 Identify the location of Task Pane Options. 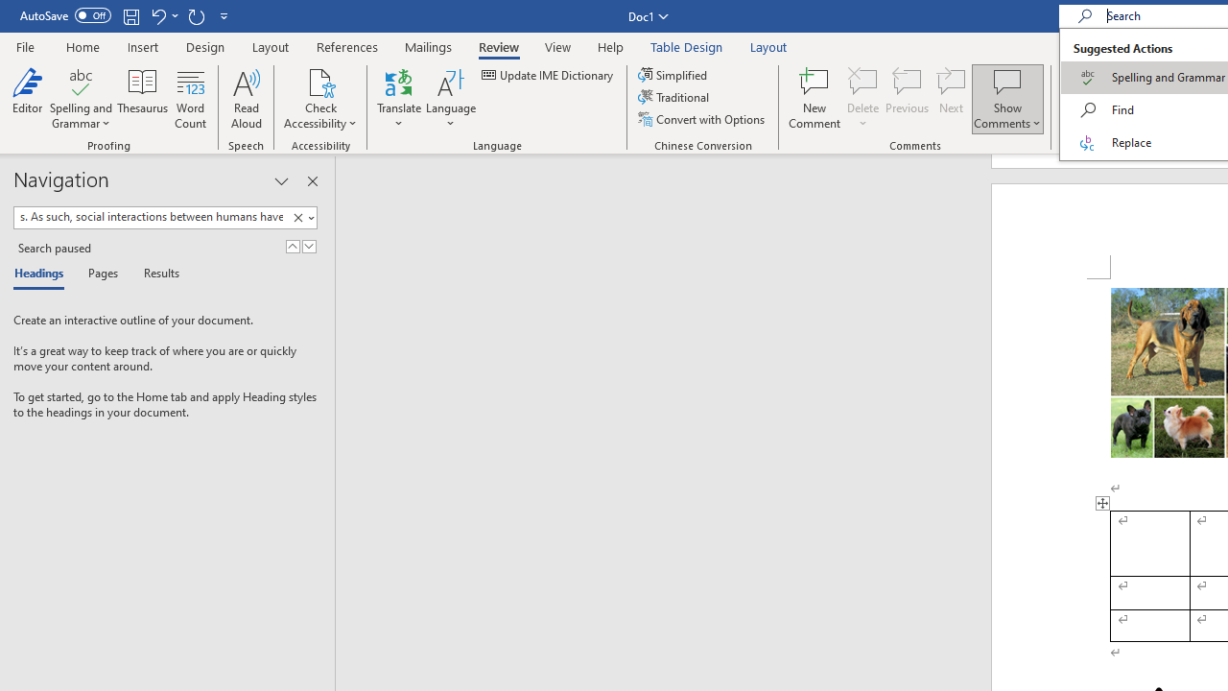
(281, 180).